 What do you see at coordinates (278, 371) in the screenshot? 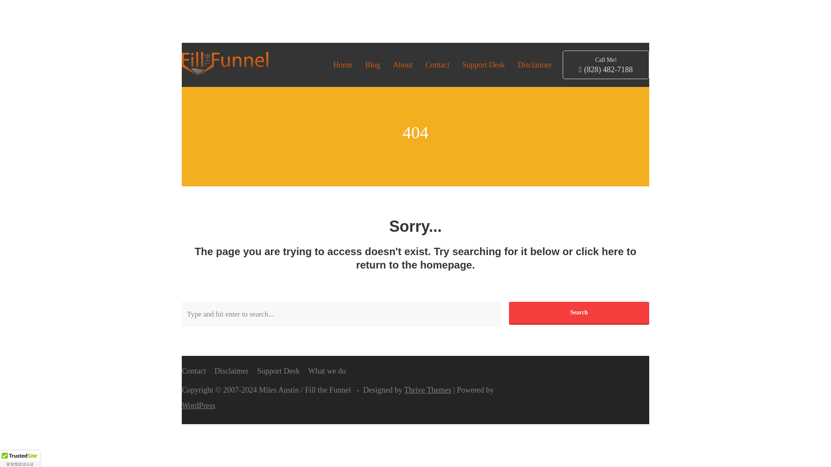
I see `Support Desk` at bounding box center [278, 371].